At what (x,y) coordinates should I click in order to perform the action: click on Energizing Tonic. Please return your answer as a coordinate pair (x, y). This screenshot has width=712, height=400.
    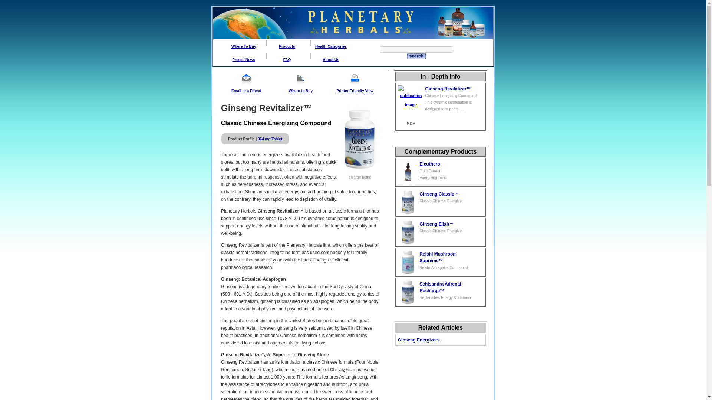
    Looking at the image, I should click on (432, 177).